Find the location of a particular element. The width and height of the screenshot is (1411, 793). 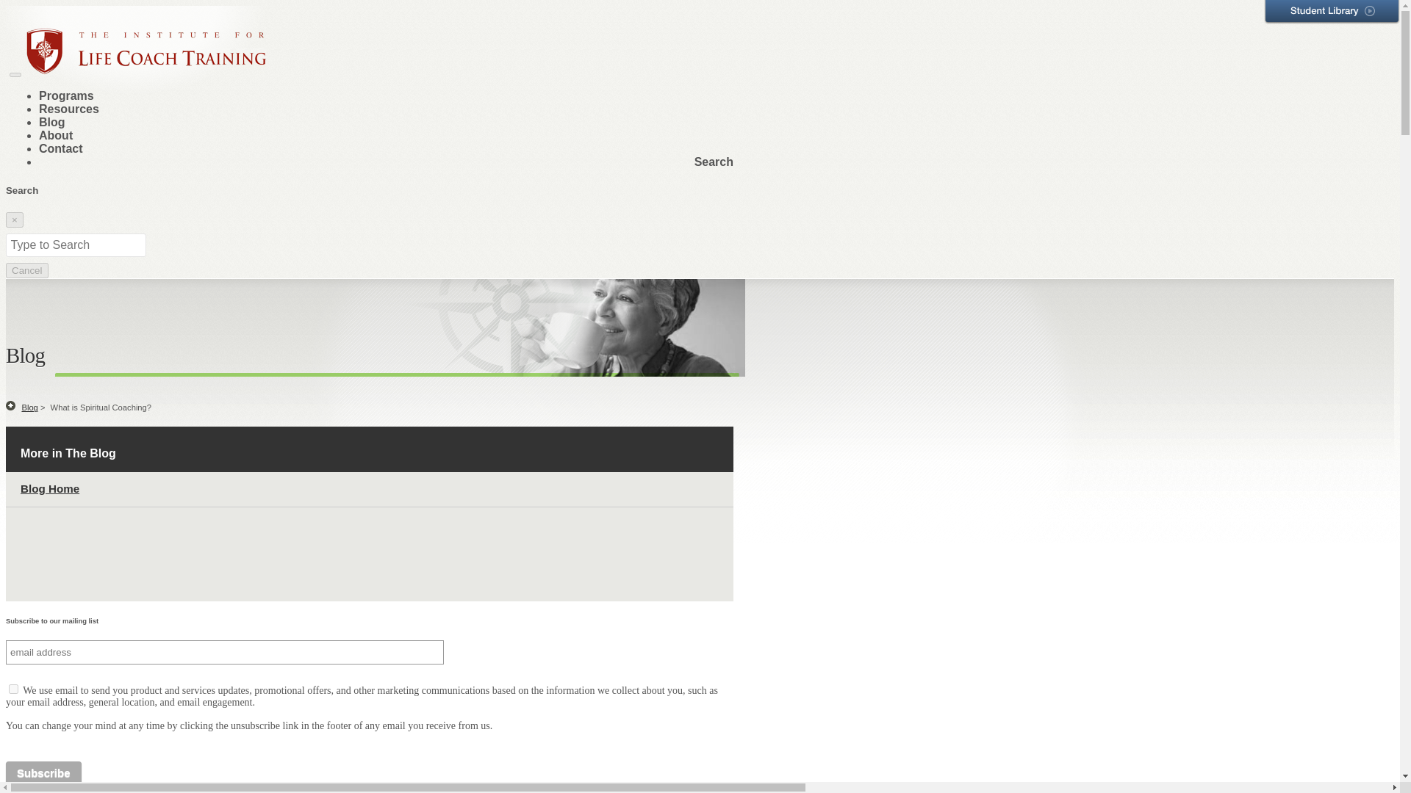

Subscribe is located at coordinates (43, 772).